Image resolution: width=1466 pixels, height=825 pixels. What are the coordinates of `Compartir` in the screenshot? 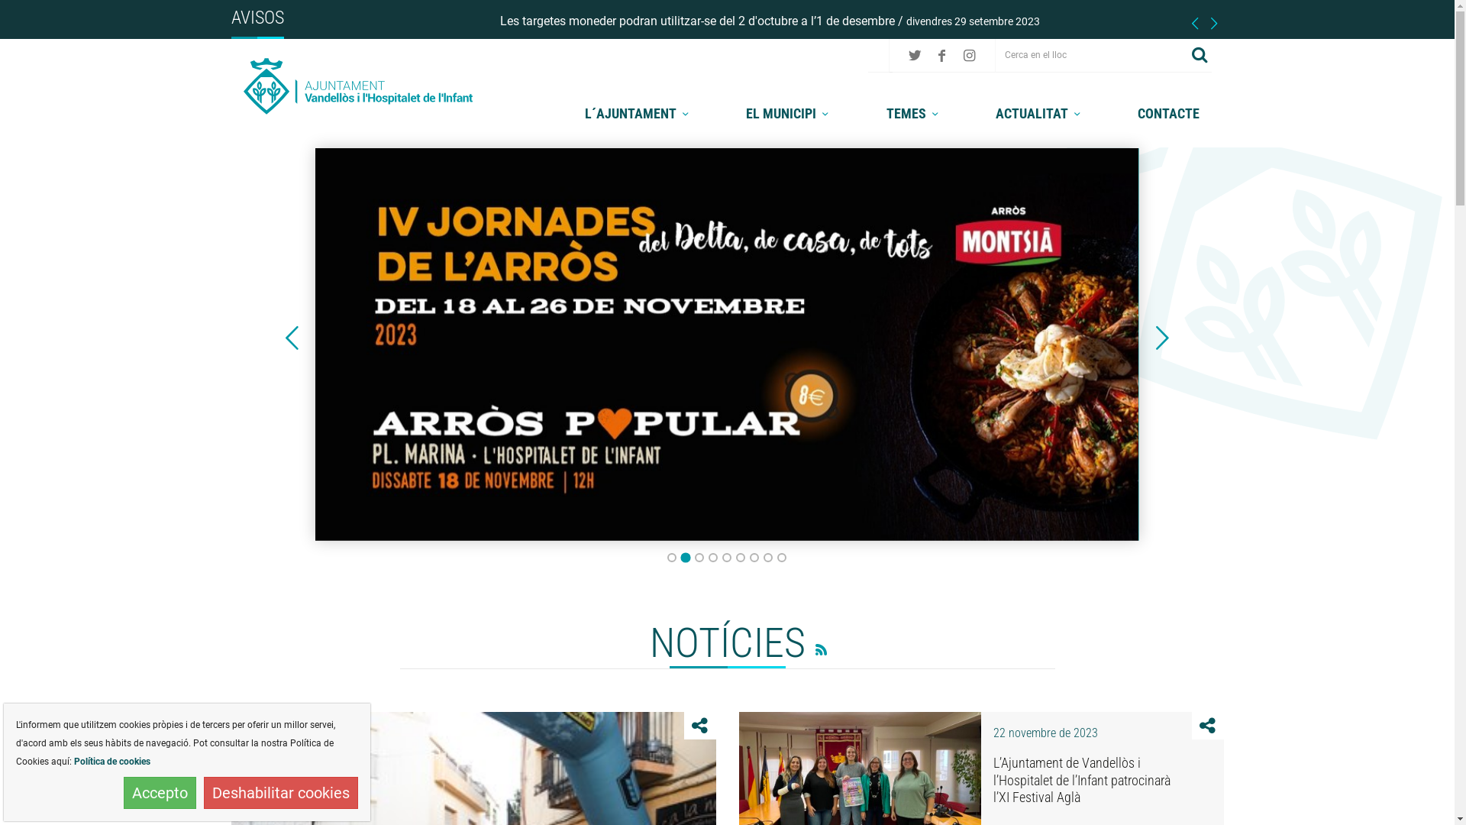 It's located at (1208, 726).